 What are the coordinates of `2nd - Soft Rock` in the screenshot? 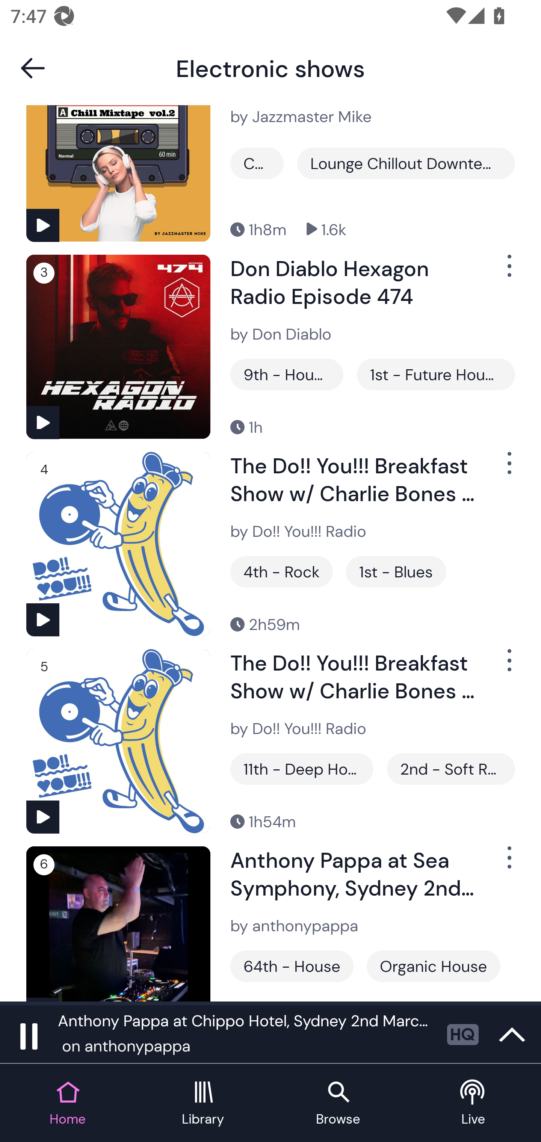 It's located at (450, 769).